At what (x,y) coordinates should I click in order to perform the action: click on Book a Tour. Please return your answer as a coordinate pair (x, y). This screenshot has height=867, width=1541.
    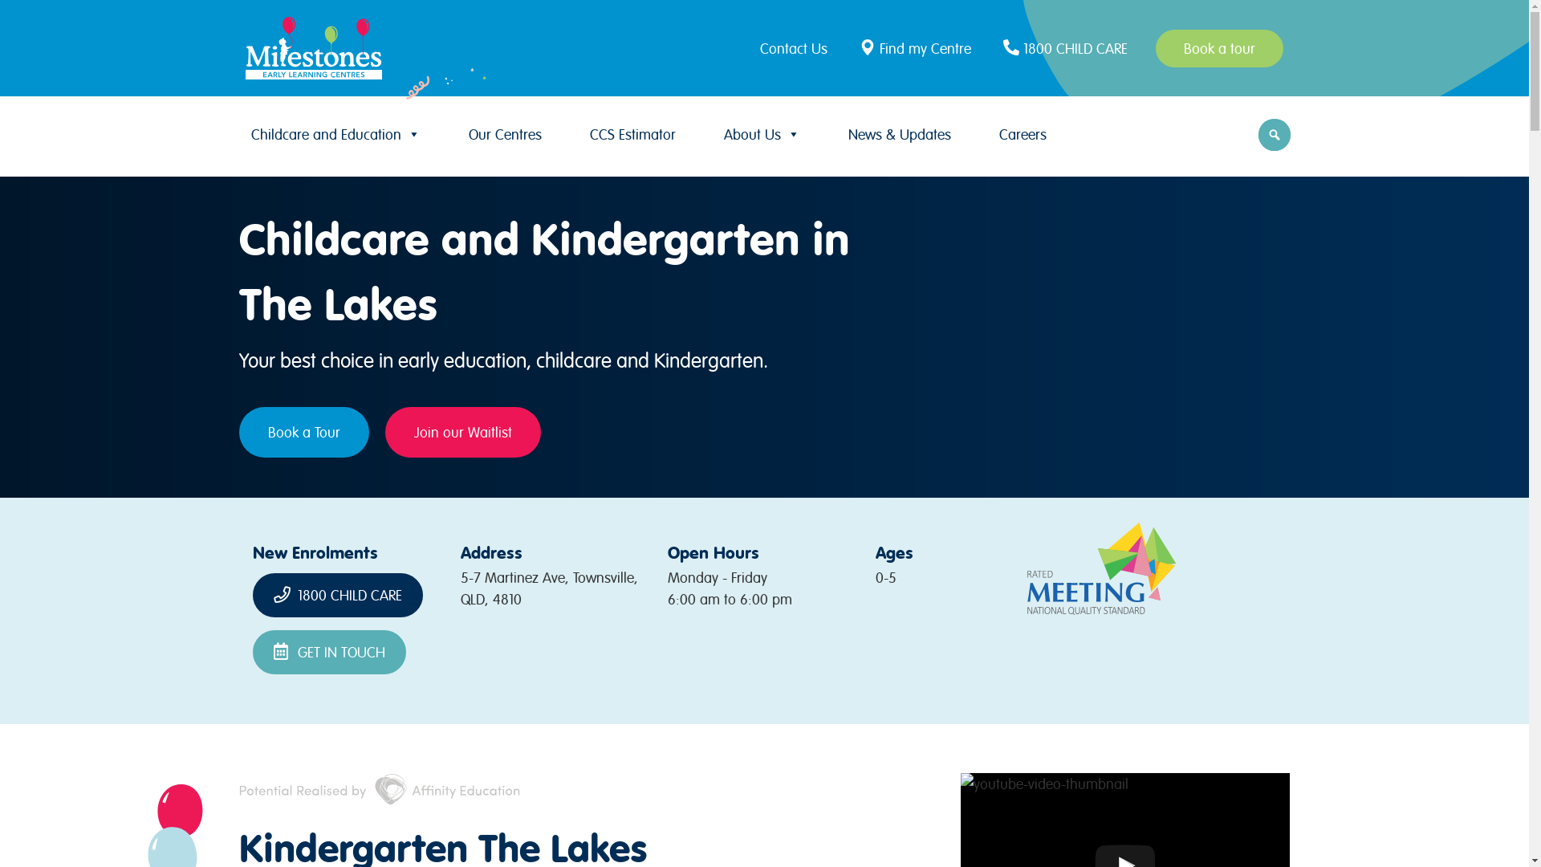
    Looking at the image, I should click on (304, 432).